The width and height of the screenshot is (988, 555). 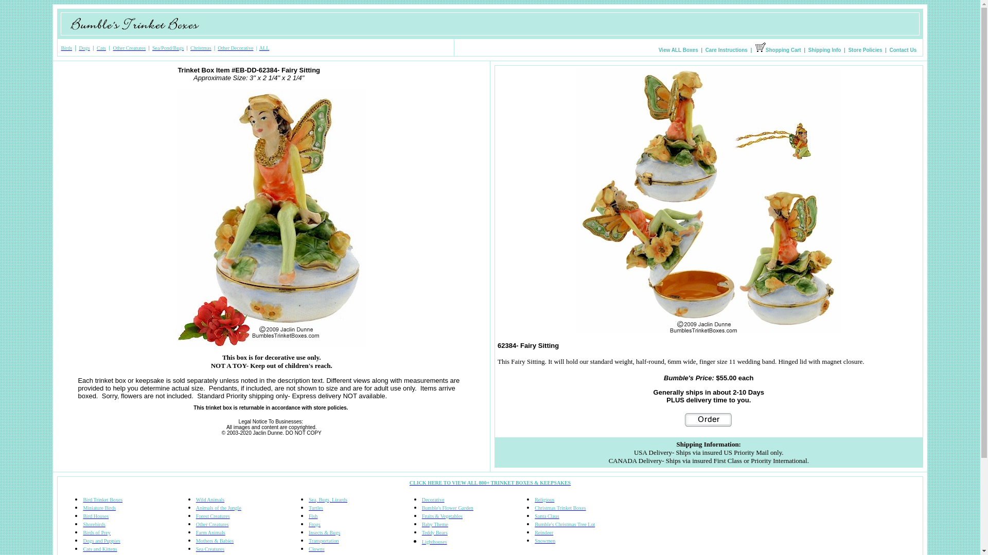 What do you see at coordinates (96, 532) in the screenshot?
I see `Birds of Prey` at bounding box center [96, 532].